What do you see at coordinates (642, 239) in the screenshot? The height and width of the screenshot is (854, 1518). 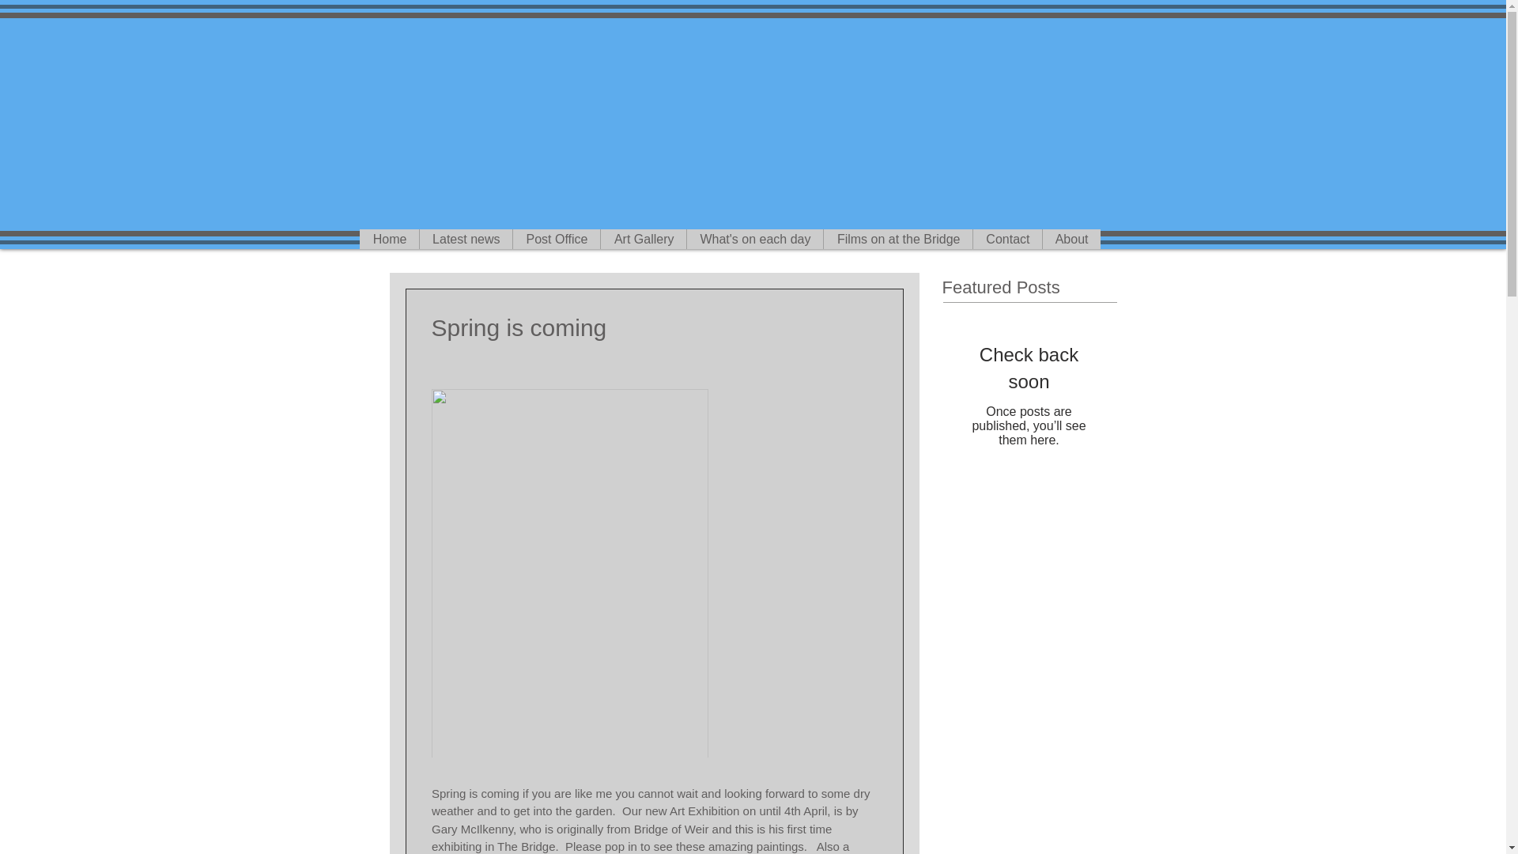 I see `Art Gallery` at bounding box center [642, 239].